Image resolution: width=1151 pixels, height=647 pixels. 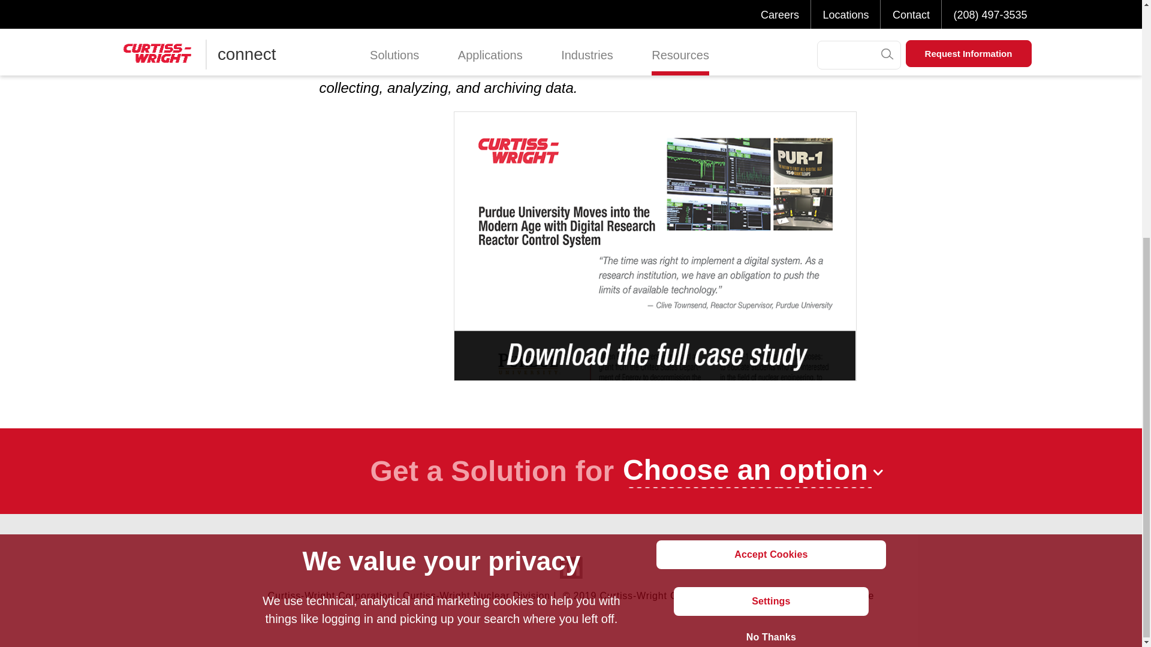 What do you see at coordinates (770, 266) in the screenshot?
I see `No Thanks` at bounding box center [770, 266].